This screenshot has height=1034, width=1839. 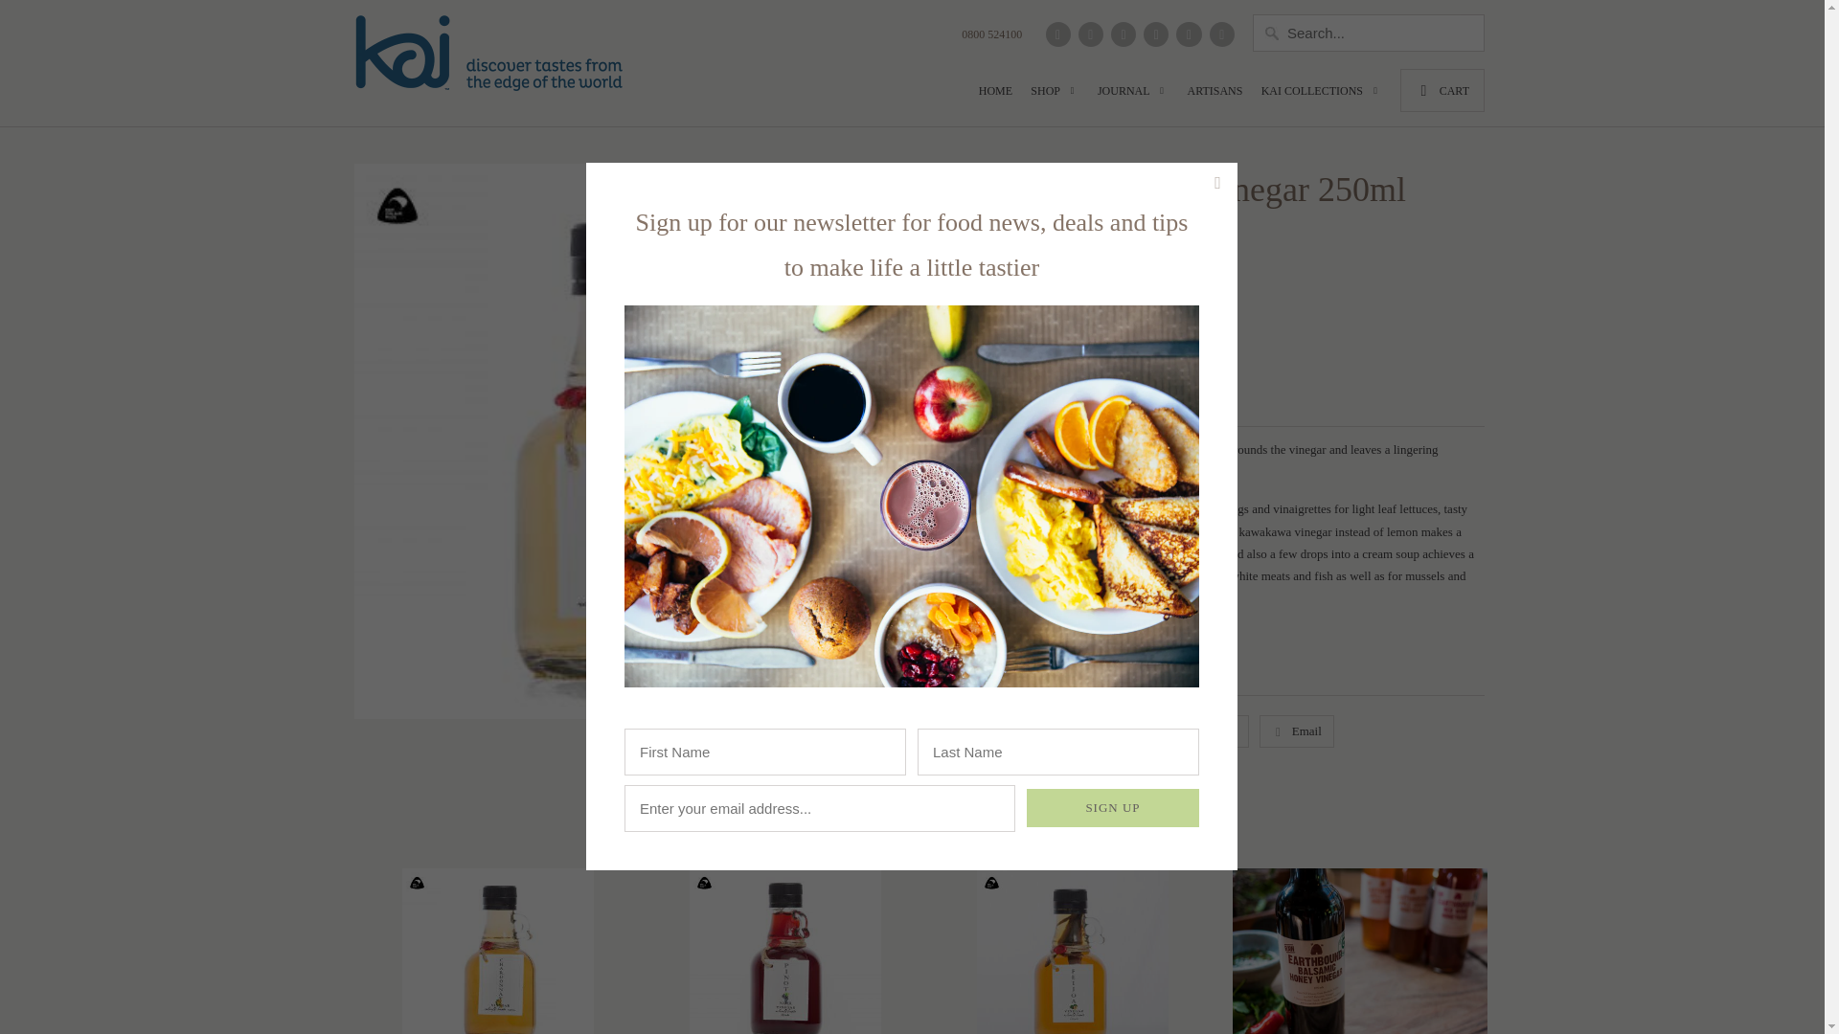 I want to click on Share this on Facebook, so click(x=1052, y=731).